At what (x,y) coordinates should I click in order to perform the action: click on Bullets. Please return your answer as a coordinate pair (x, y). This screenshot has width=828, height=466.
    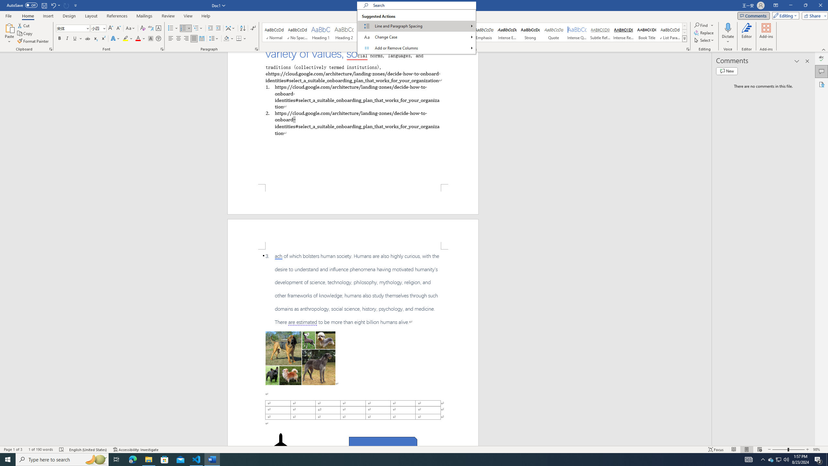
    Looking at the image, I should click on (173, 28).